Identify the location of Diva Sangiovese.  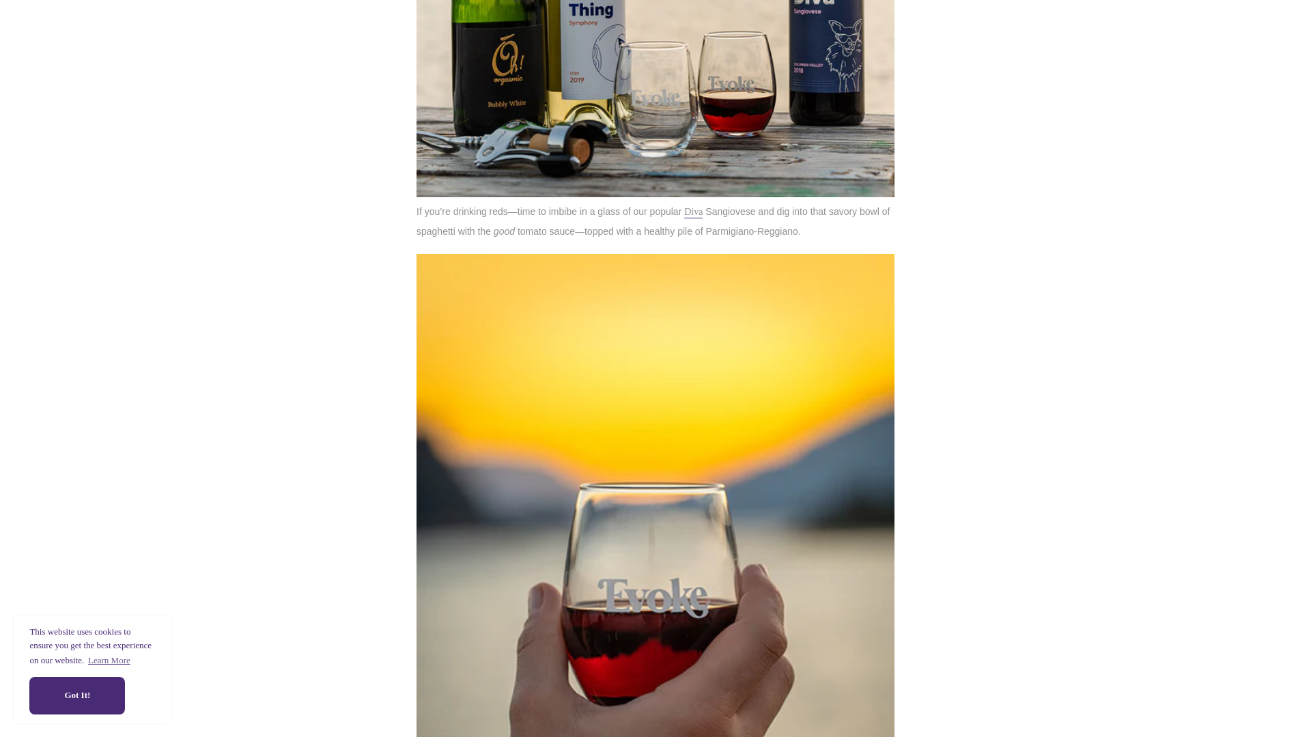
(694, 212).